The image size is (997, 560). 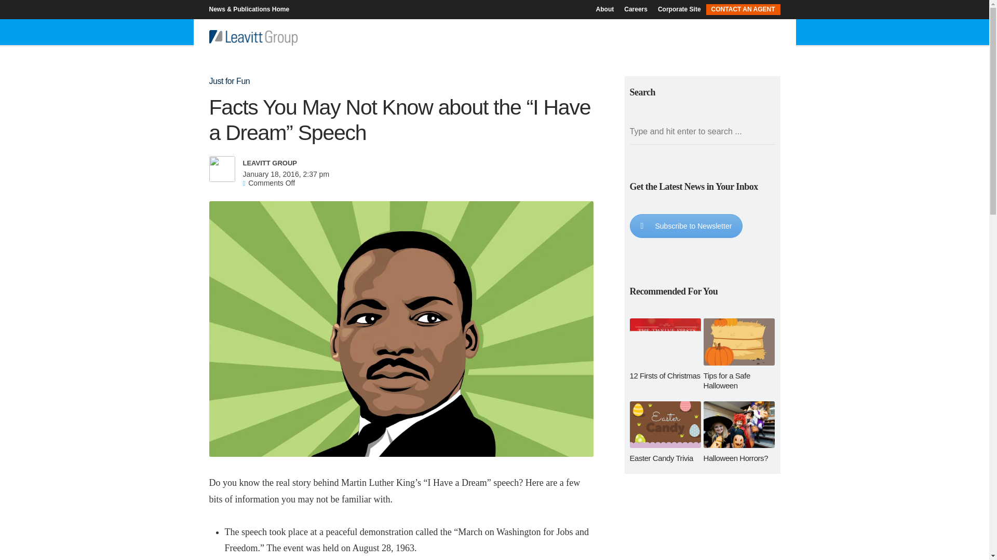 I want to click on Subscribe to Newsletter, so click(x=685, y=226).